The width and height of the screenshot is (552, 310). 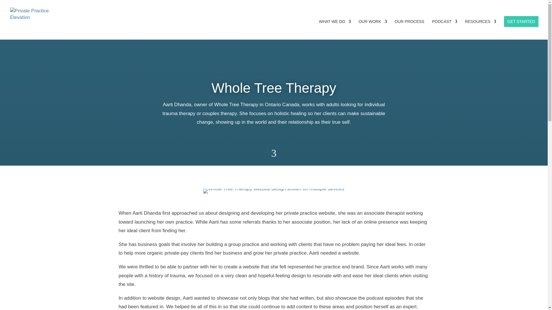 What do you see at coordinates (373, 30) in the screenshot?
I see `OUR WORK` at bounding box center [373, 30].